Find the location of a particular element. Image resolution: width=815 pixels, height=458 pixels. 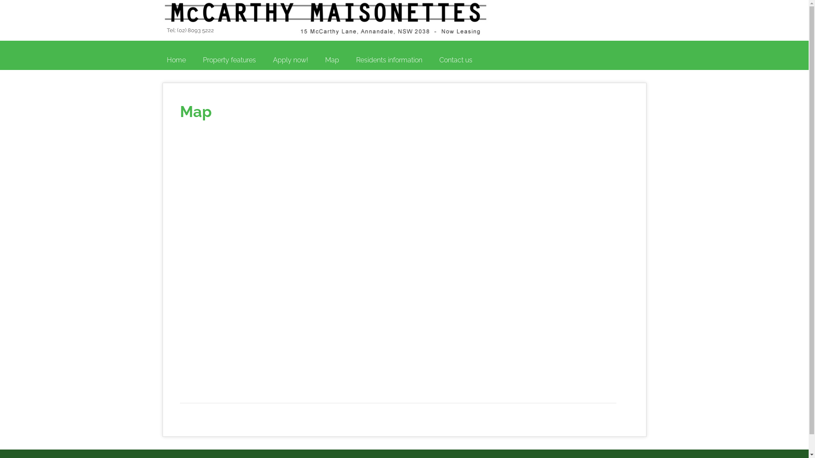

Map is located at coordinates (332, 60).